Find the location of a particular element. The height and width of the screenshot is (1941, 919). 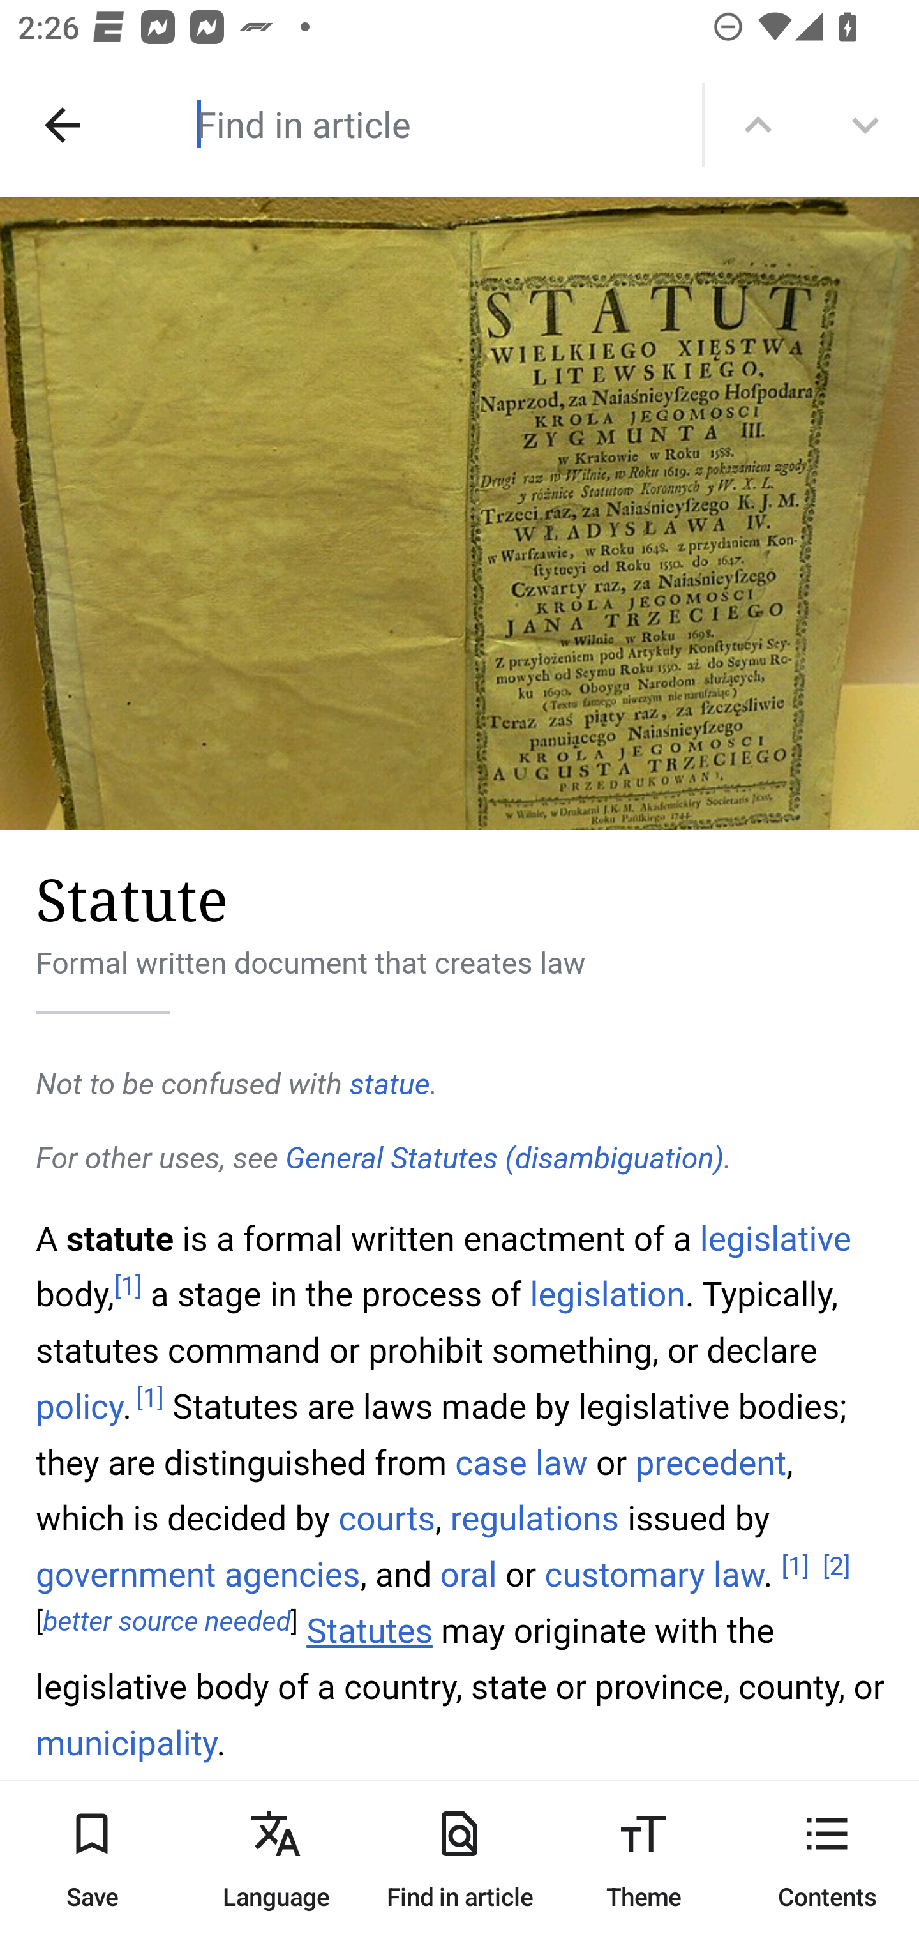

government agencies is located at coordinates (199, 1576).